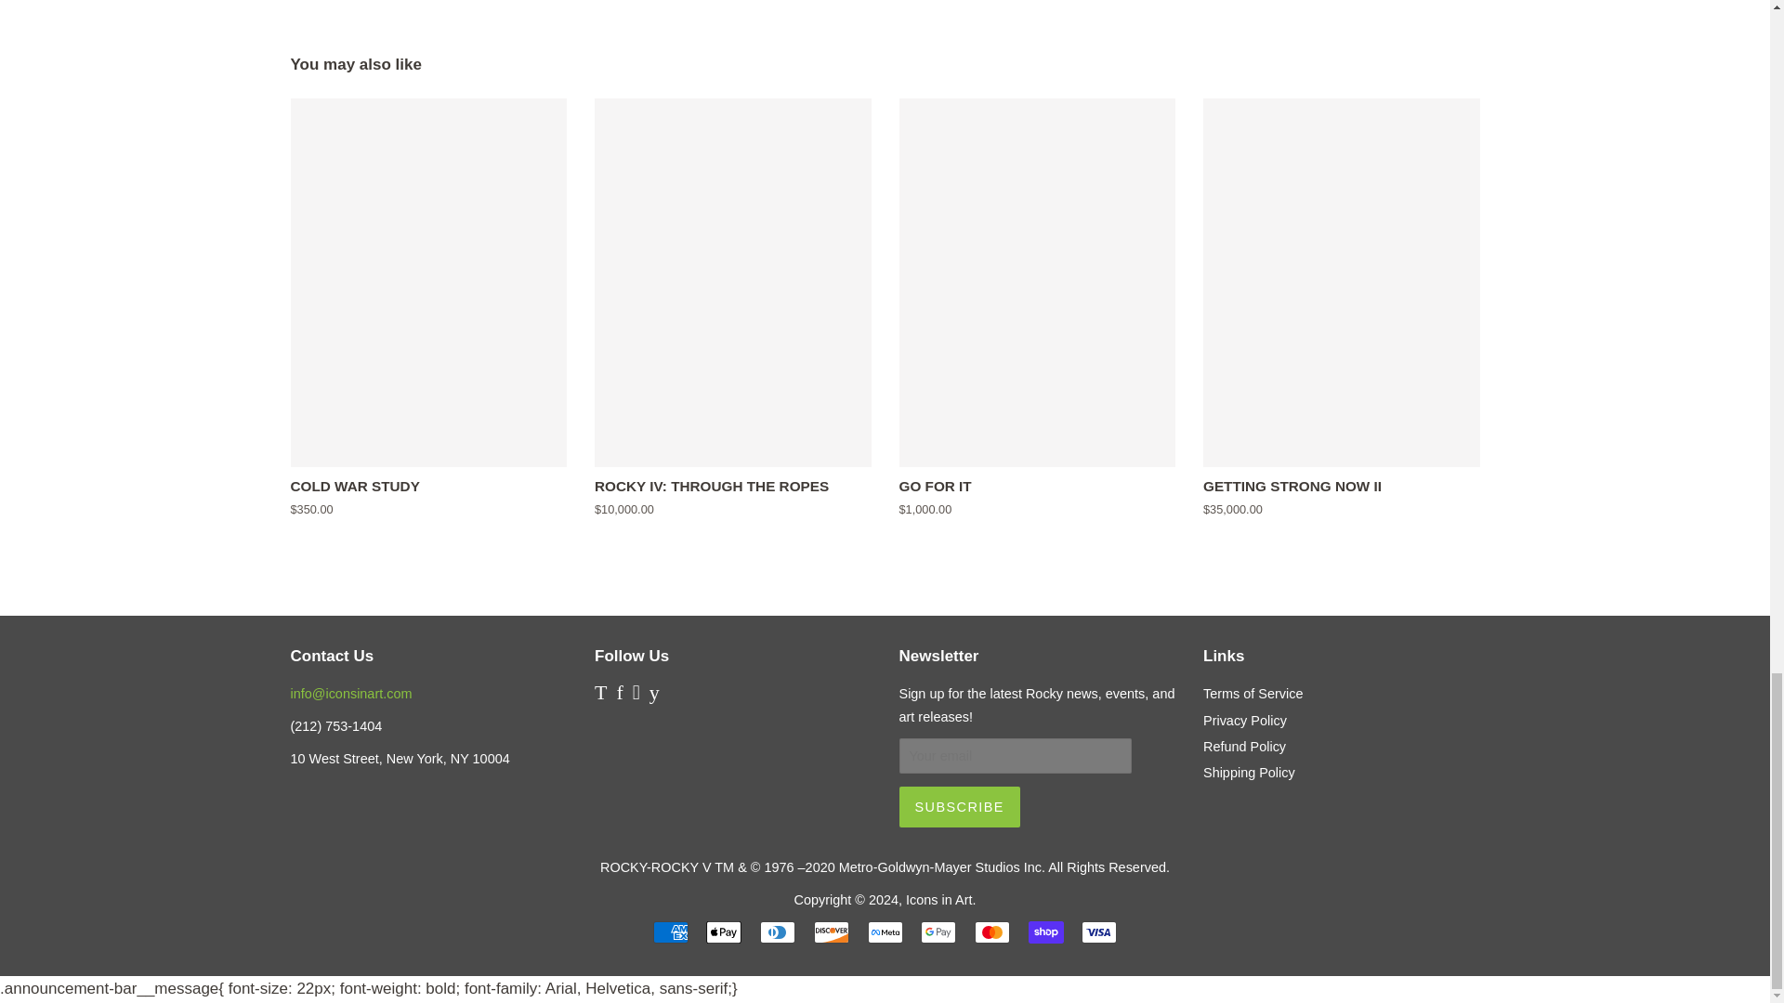  Describe the element at coordinates (777, 932) in the screenshot. I see `Diners Club` at that location.